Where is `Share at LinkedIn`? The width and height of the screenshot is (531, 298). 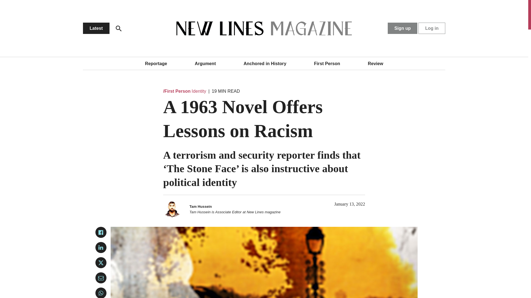 Share at LinkedIn is located at coordinates (101, 247).